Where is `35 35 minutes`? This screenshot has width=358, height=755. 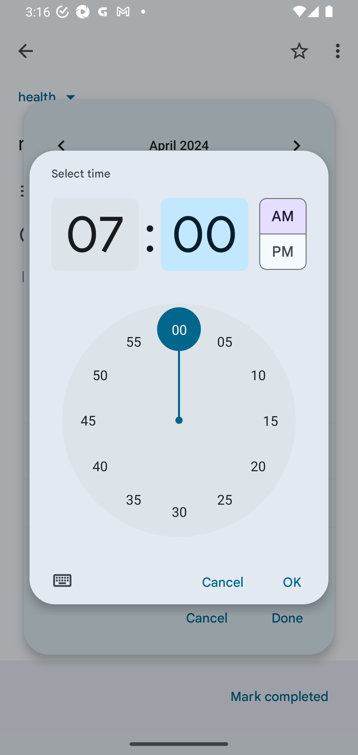 35 35 minutes is located at coordinates (133, 499).